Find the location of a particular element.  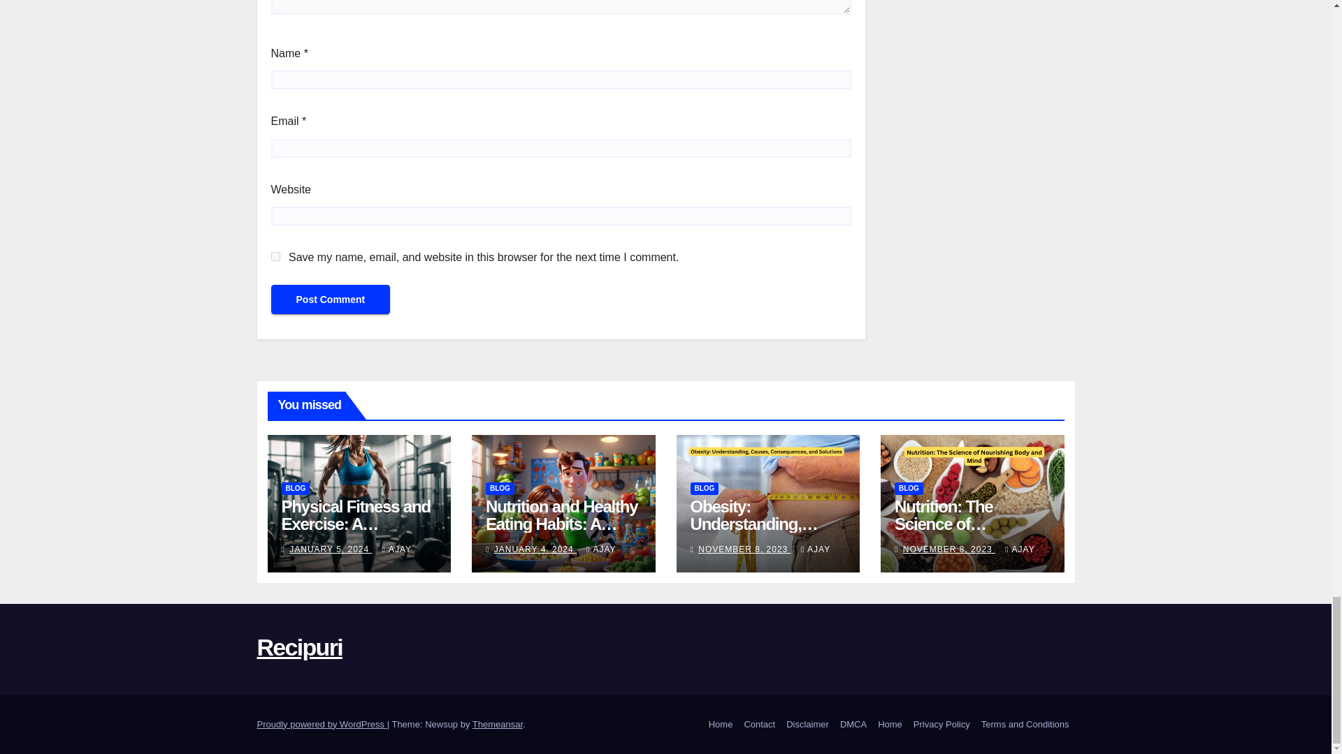

yes is located at coordinates (275, 256).